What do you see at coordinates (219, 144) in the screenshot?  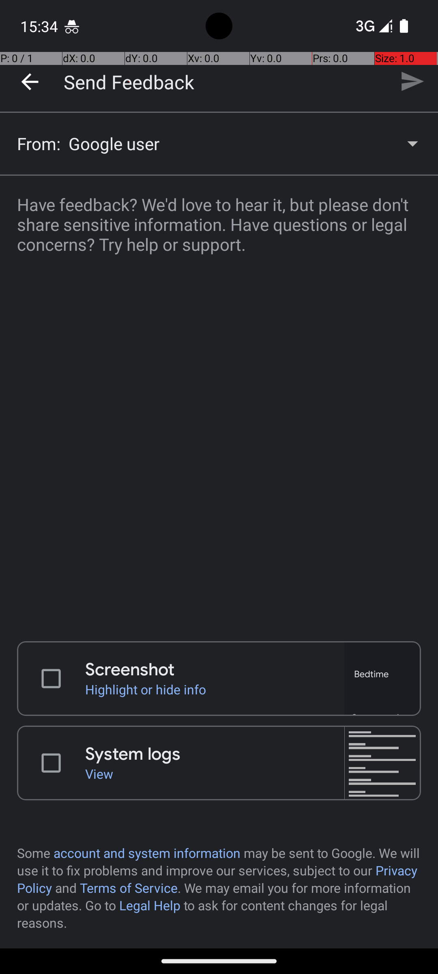 I see `From:  Google user` at bounding box center [219, 144].